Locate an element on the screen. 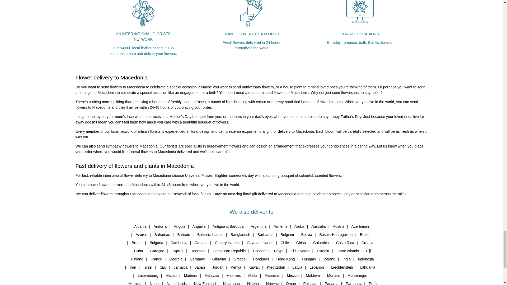 The image size is (507, 285). page.universalflower.reinsurance.bloc.1.img.title.text is located at coordinates (143, 15).